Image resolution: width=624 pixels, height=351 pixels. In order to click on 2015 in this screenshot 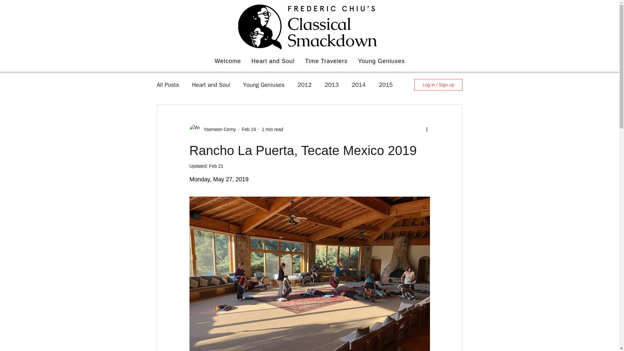, I will do `click(385, 85)`.